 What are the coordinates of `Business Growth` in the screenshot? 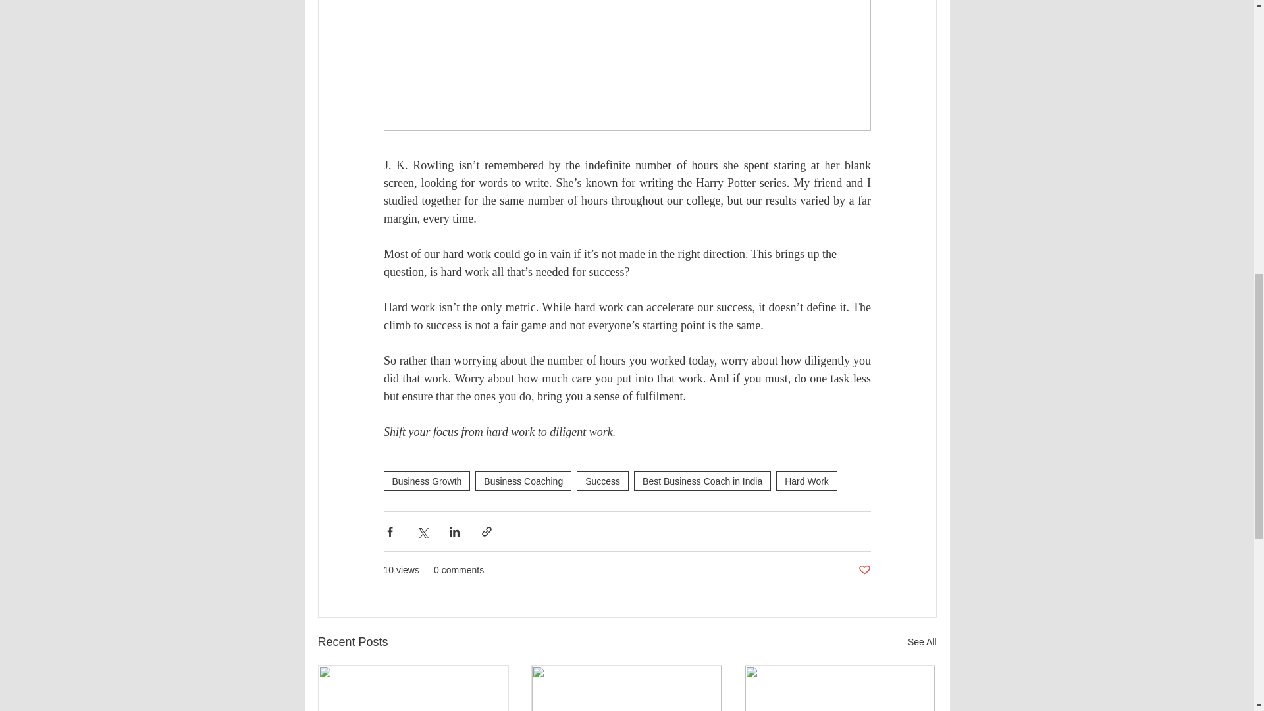 It's located at (427, 481).